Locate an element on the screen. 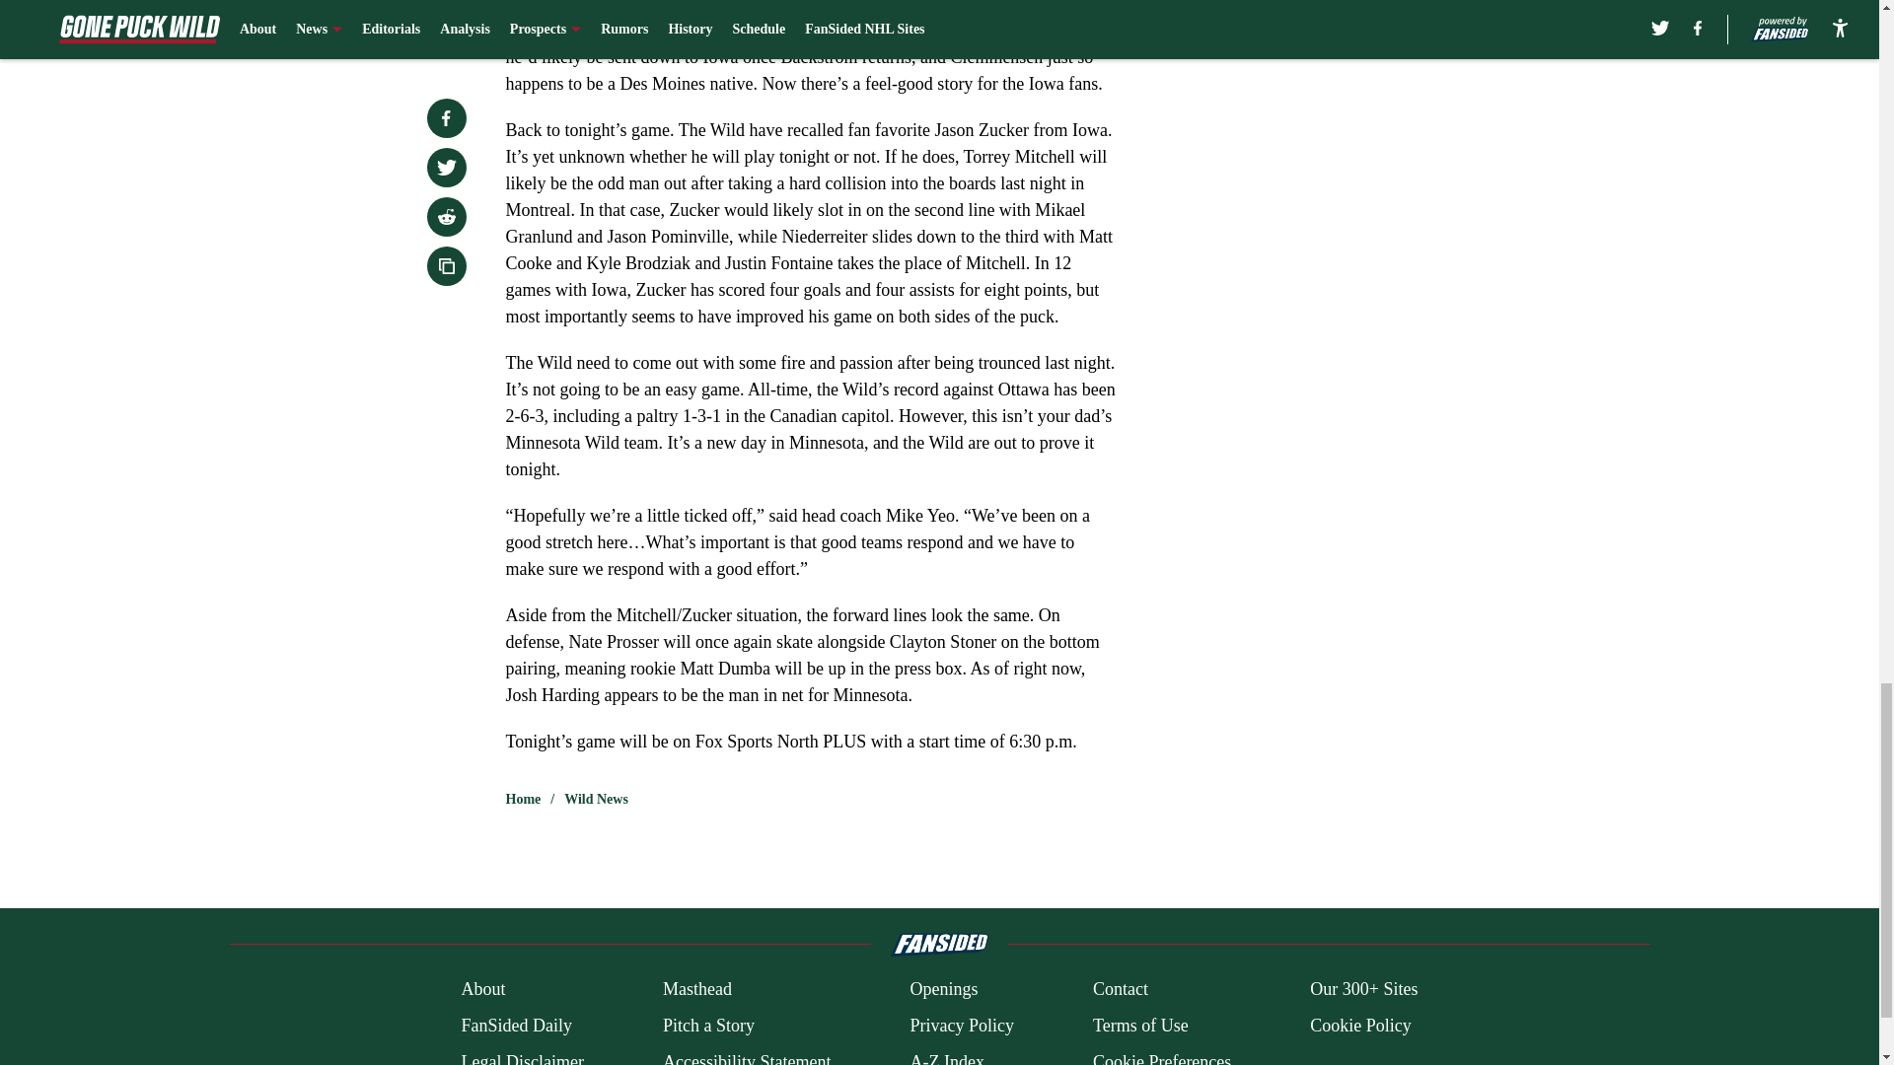  Legal Disclaimer is located at coordinates (521, 1057).